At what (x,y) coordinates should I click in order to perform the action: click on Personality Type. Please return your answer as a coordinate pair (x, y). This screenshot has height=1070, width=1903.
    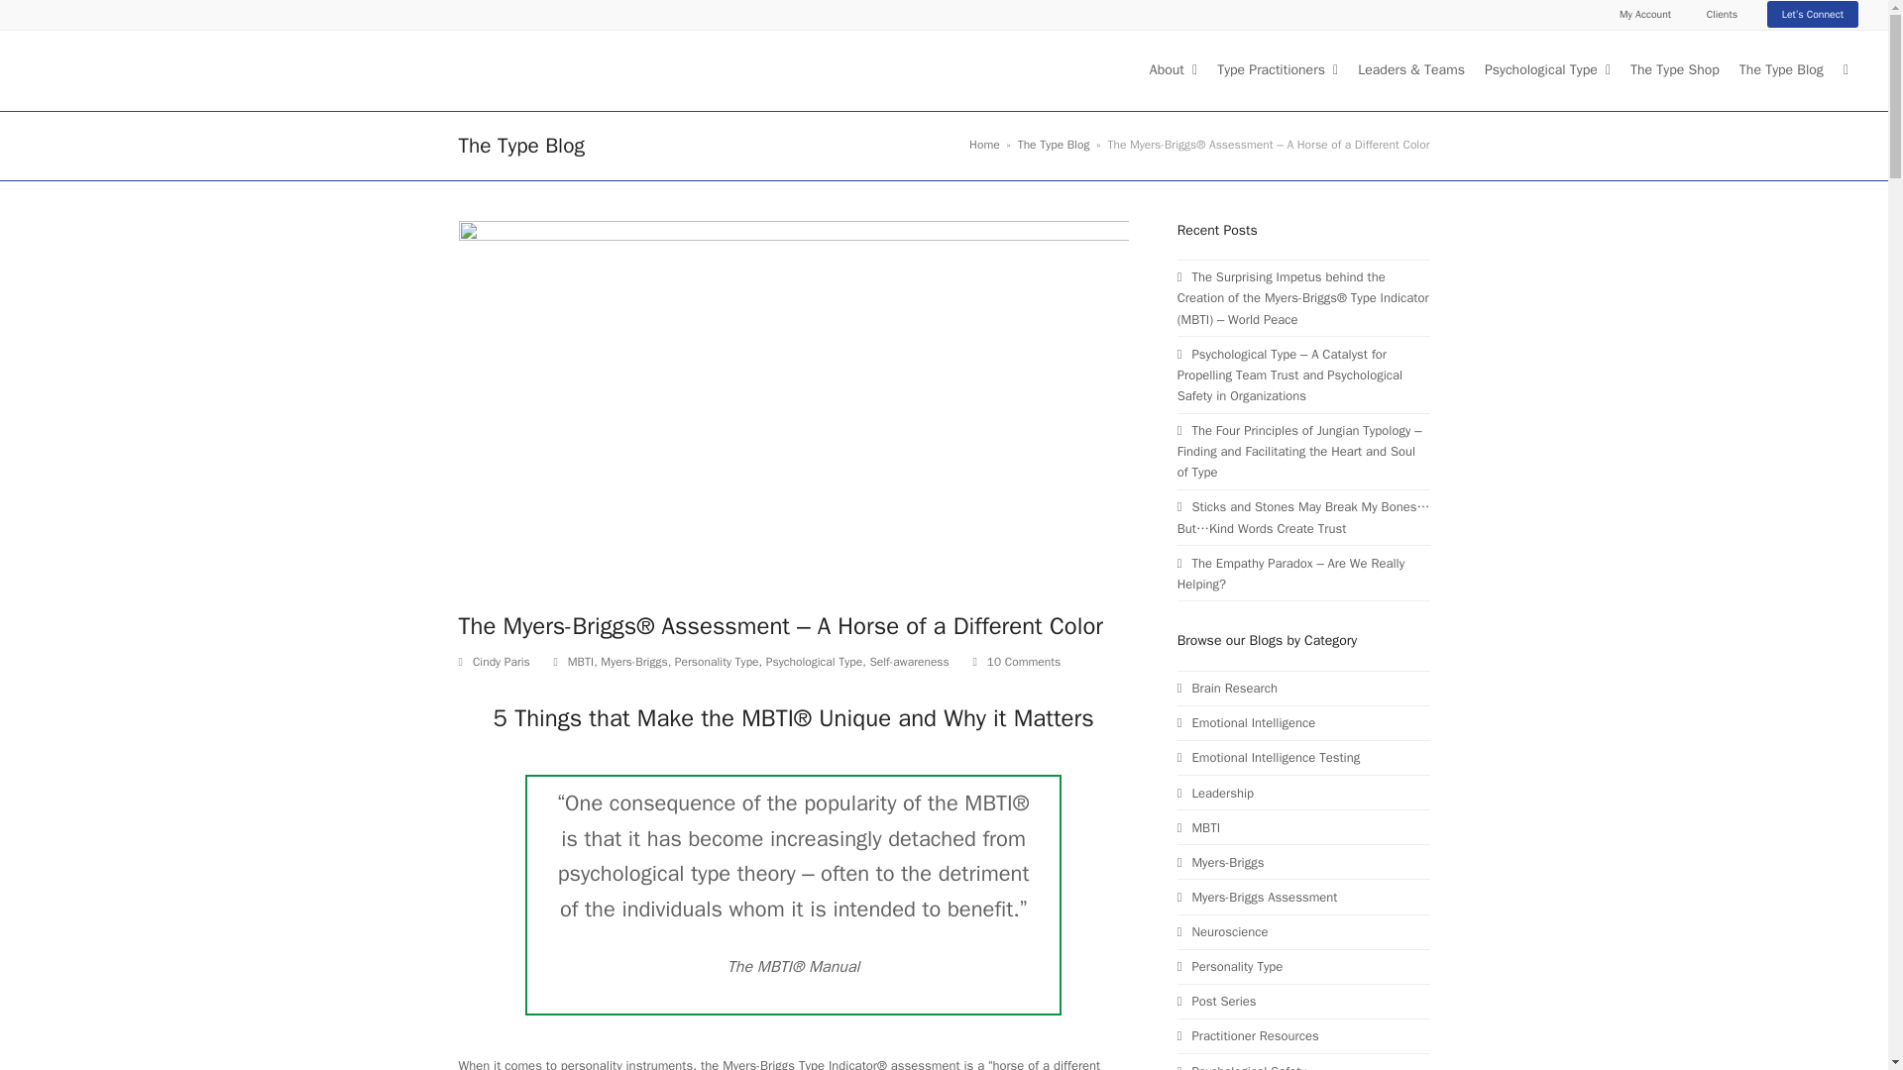
    Looking at the image, I should click on (718, 662).